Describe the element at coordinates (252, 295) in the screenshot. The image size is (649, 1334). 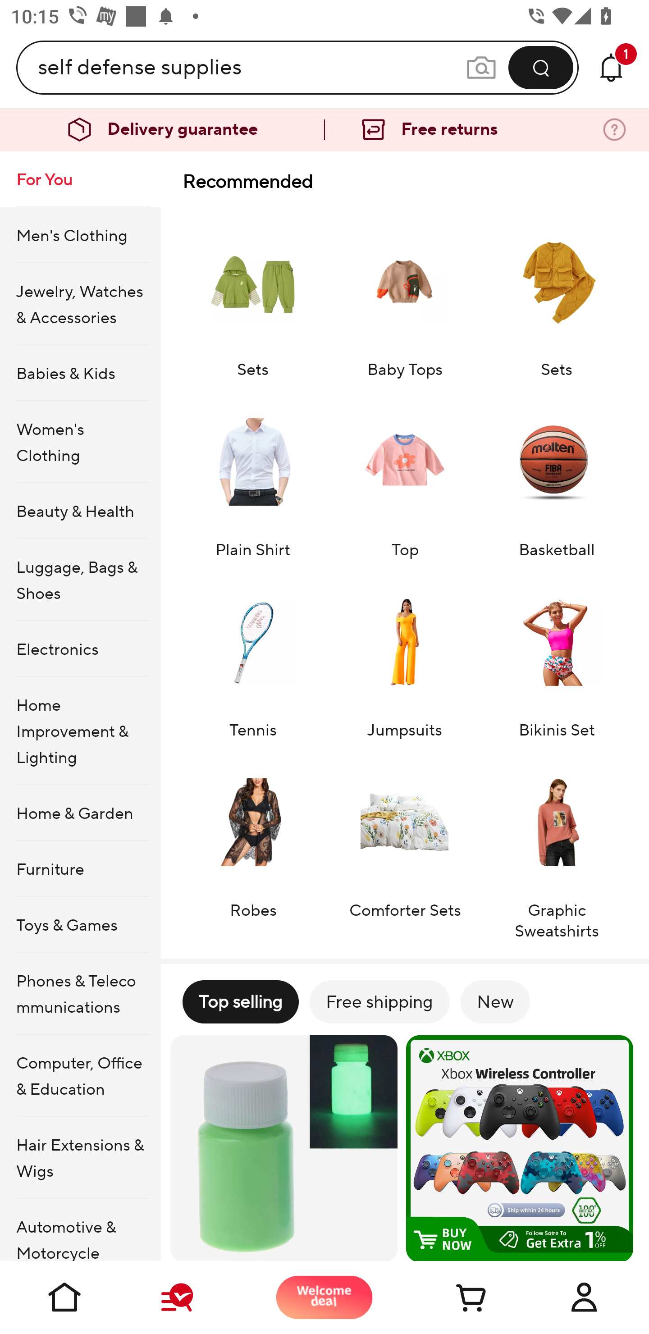
I see `Sets` at that location.